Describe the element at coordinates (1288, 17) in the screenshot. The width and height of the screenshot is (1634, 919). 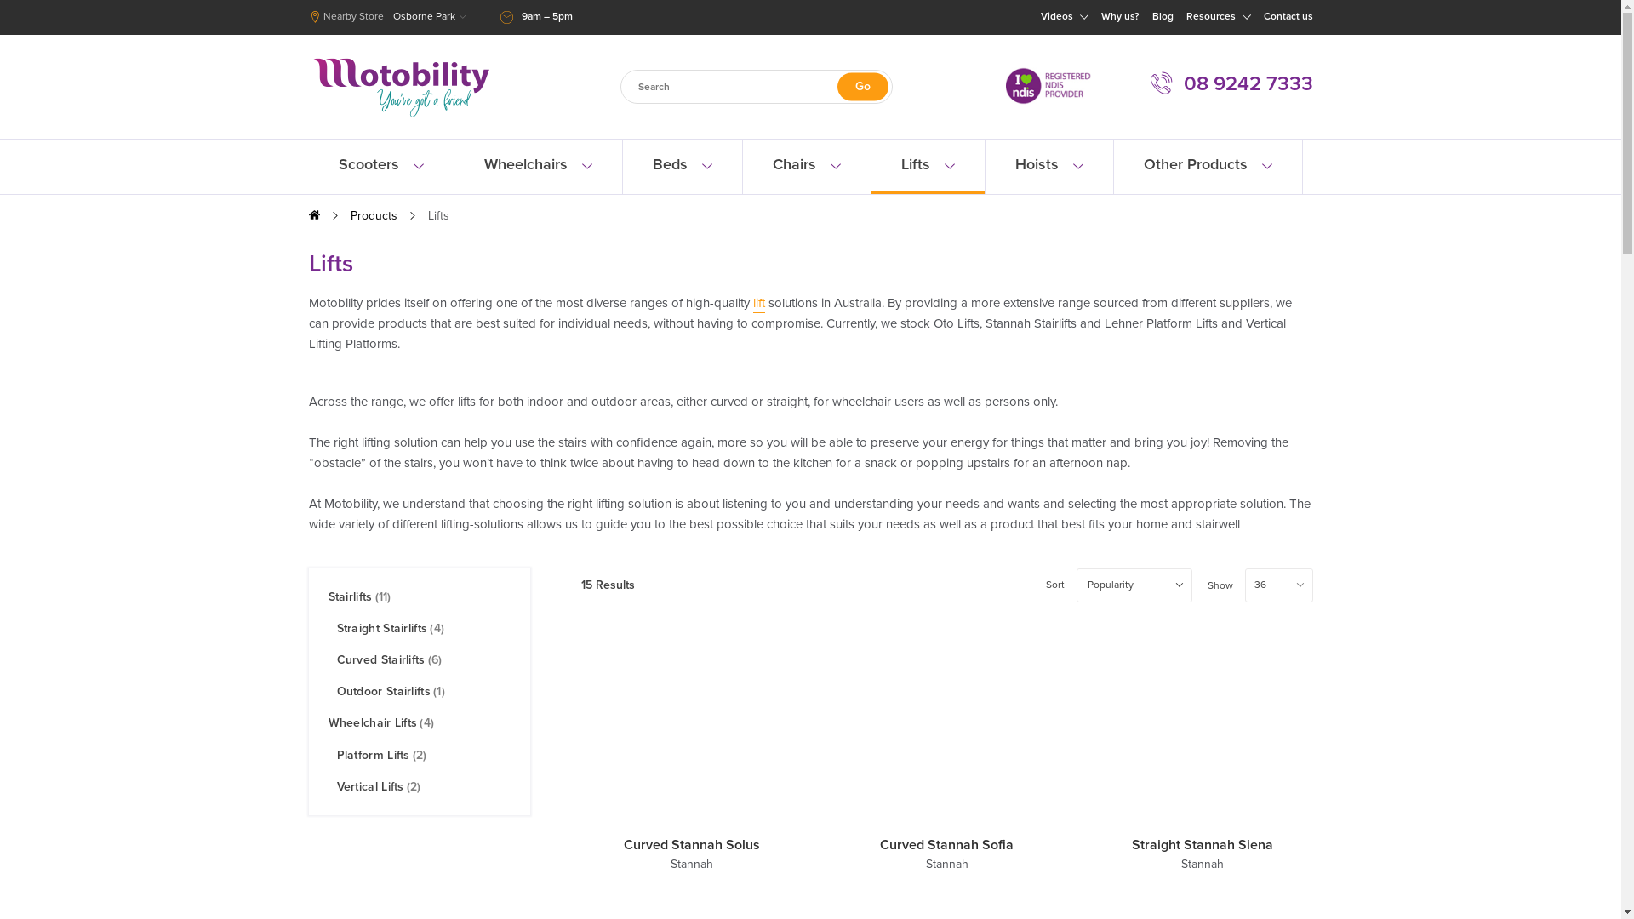
I see `Contact us` at that location.